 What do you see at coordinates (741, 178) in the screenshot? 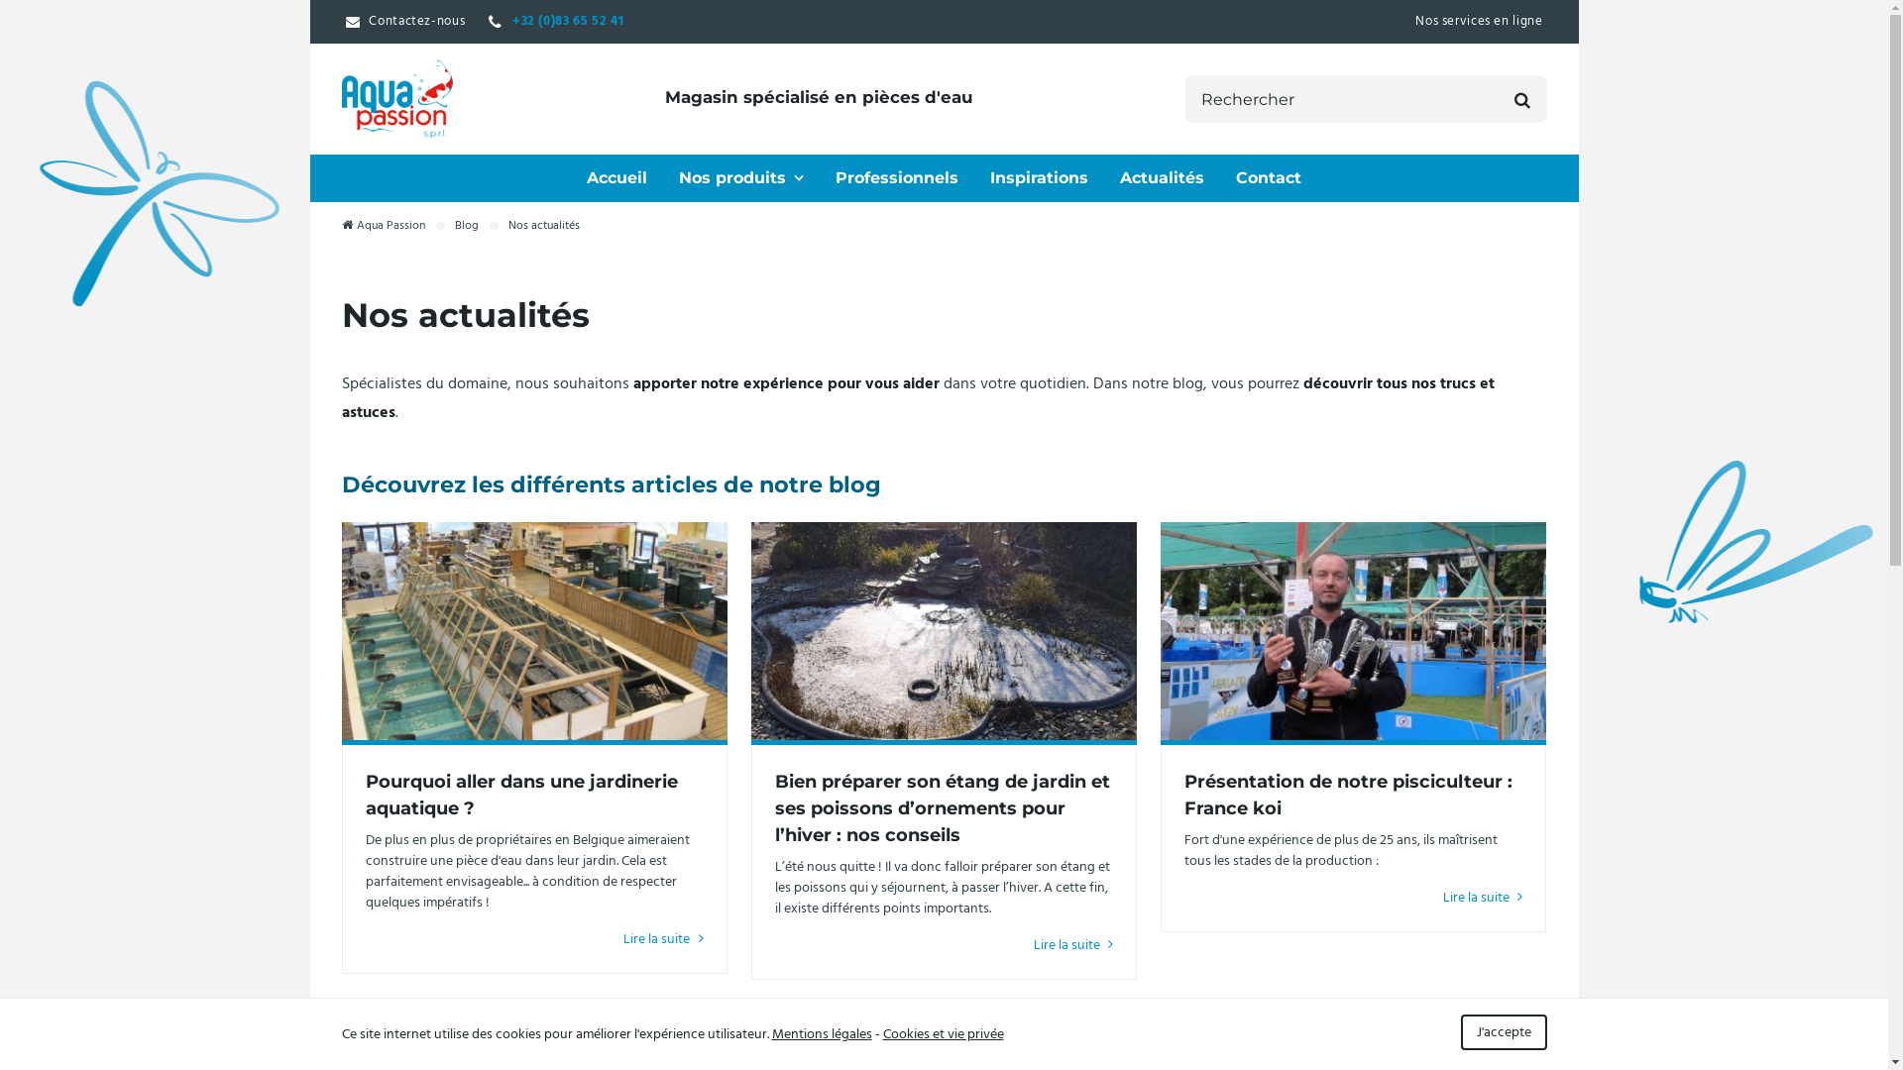
I see `Nos produits` at bounding box center [741, 178].